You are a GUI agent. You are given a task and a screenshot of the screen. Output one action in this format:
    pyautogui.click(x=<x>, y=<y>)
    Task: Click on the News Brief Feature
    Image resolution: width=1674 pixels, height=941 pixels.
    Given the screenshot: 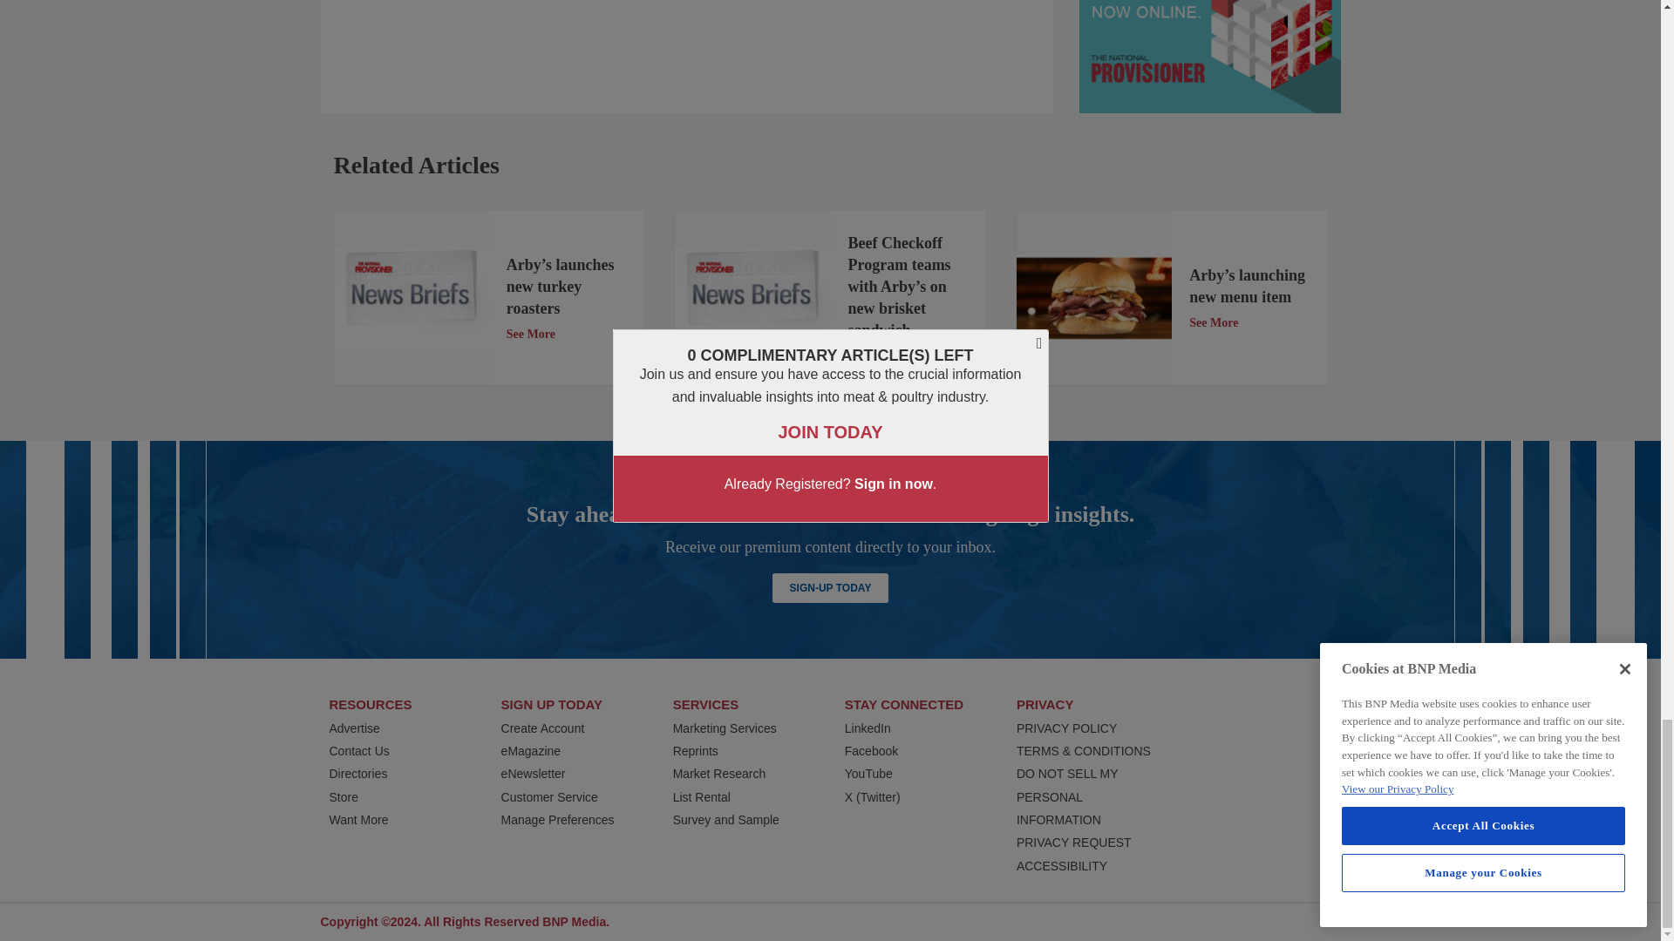 What is the action you would take?
    pyautogui.click(x=752, y=298)
    